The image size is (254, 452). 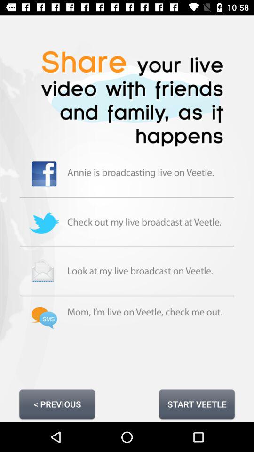 I want to click on launch icon at the bottom left corner, so click(x=57, y=404).